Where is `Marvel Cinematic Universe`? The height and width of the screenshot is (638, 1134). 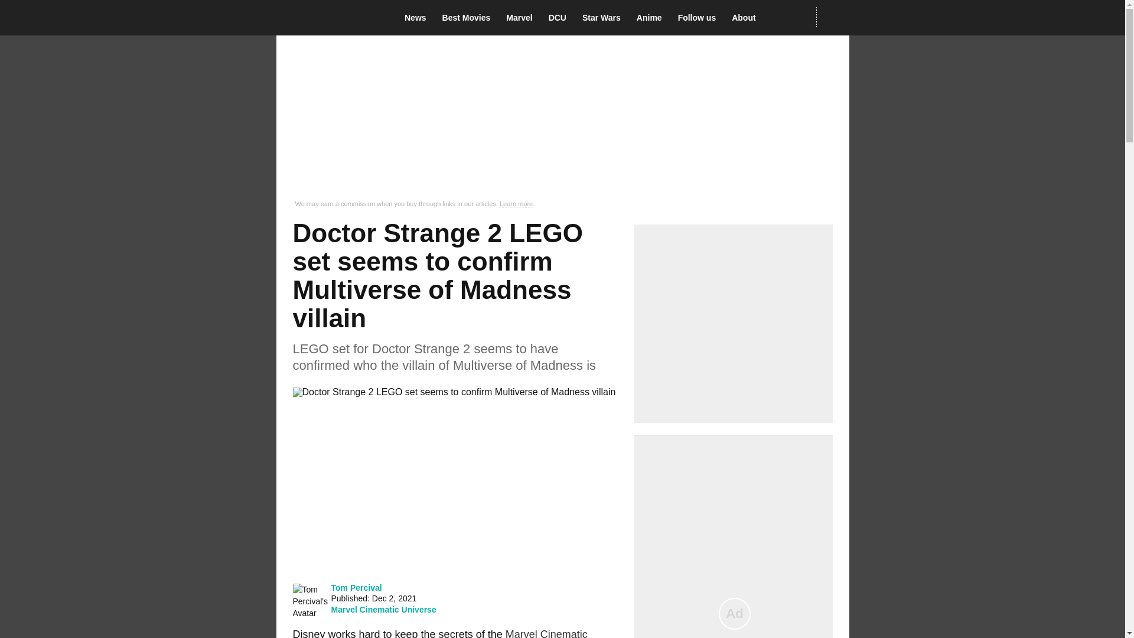
Marvel Cinematic Universe is located at coordinates (383, 610).